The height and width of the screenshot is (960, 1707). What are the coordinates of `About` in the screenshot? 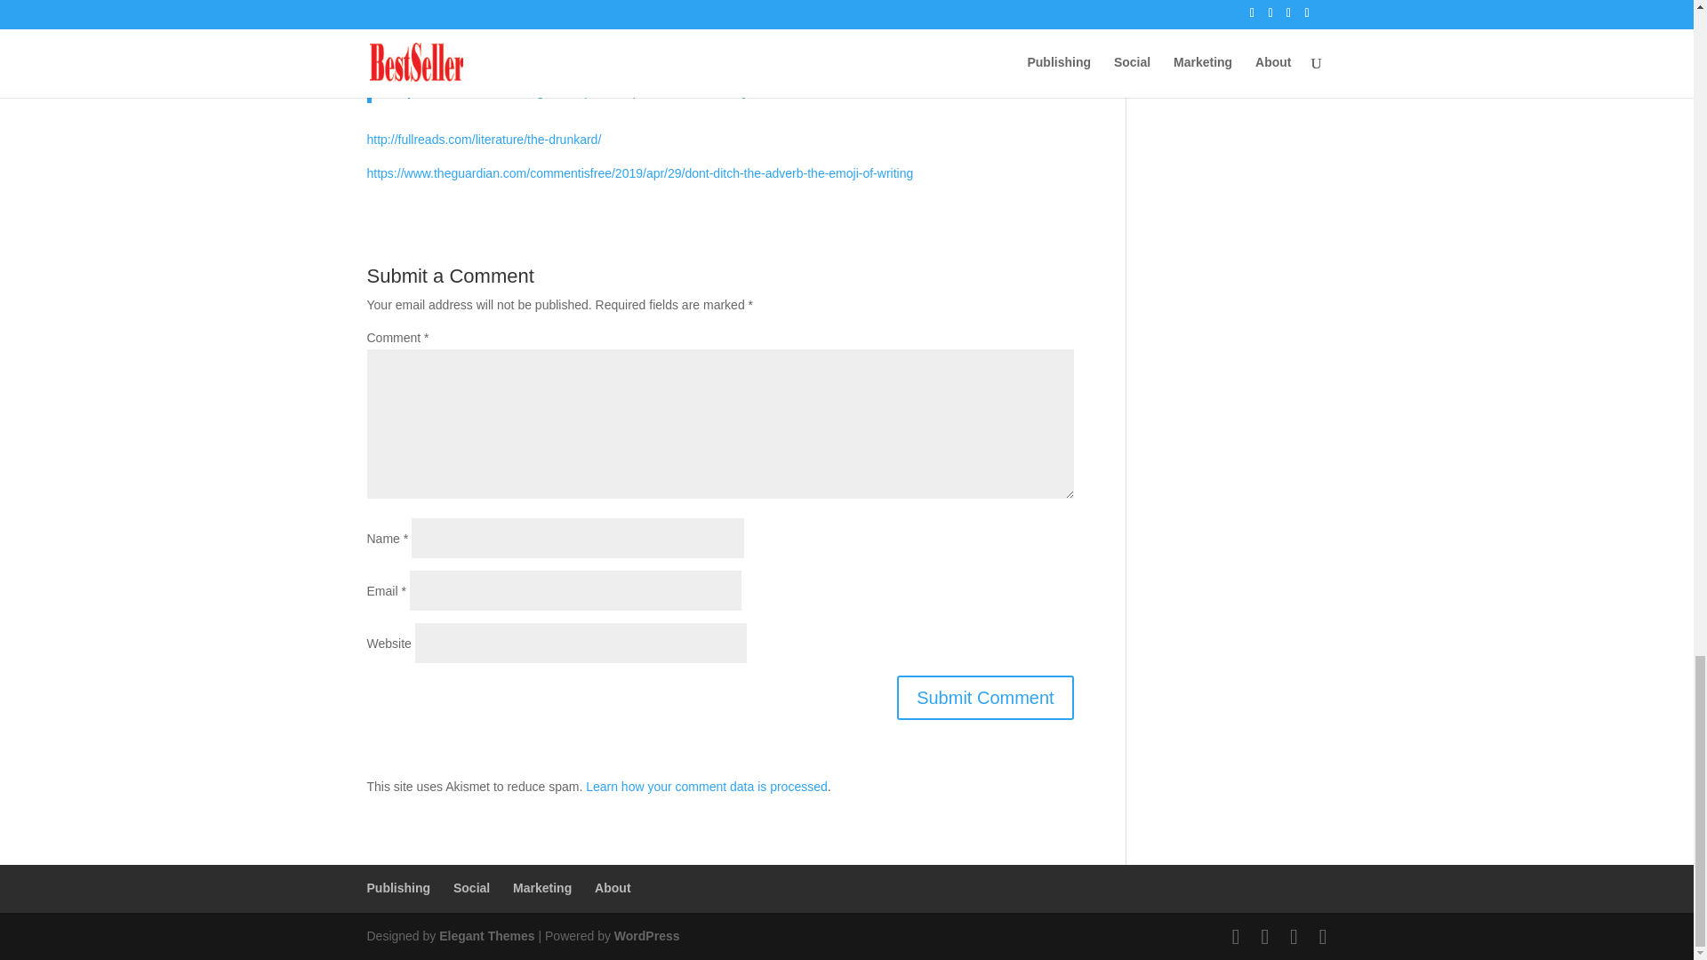 It's located at (612, 887).